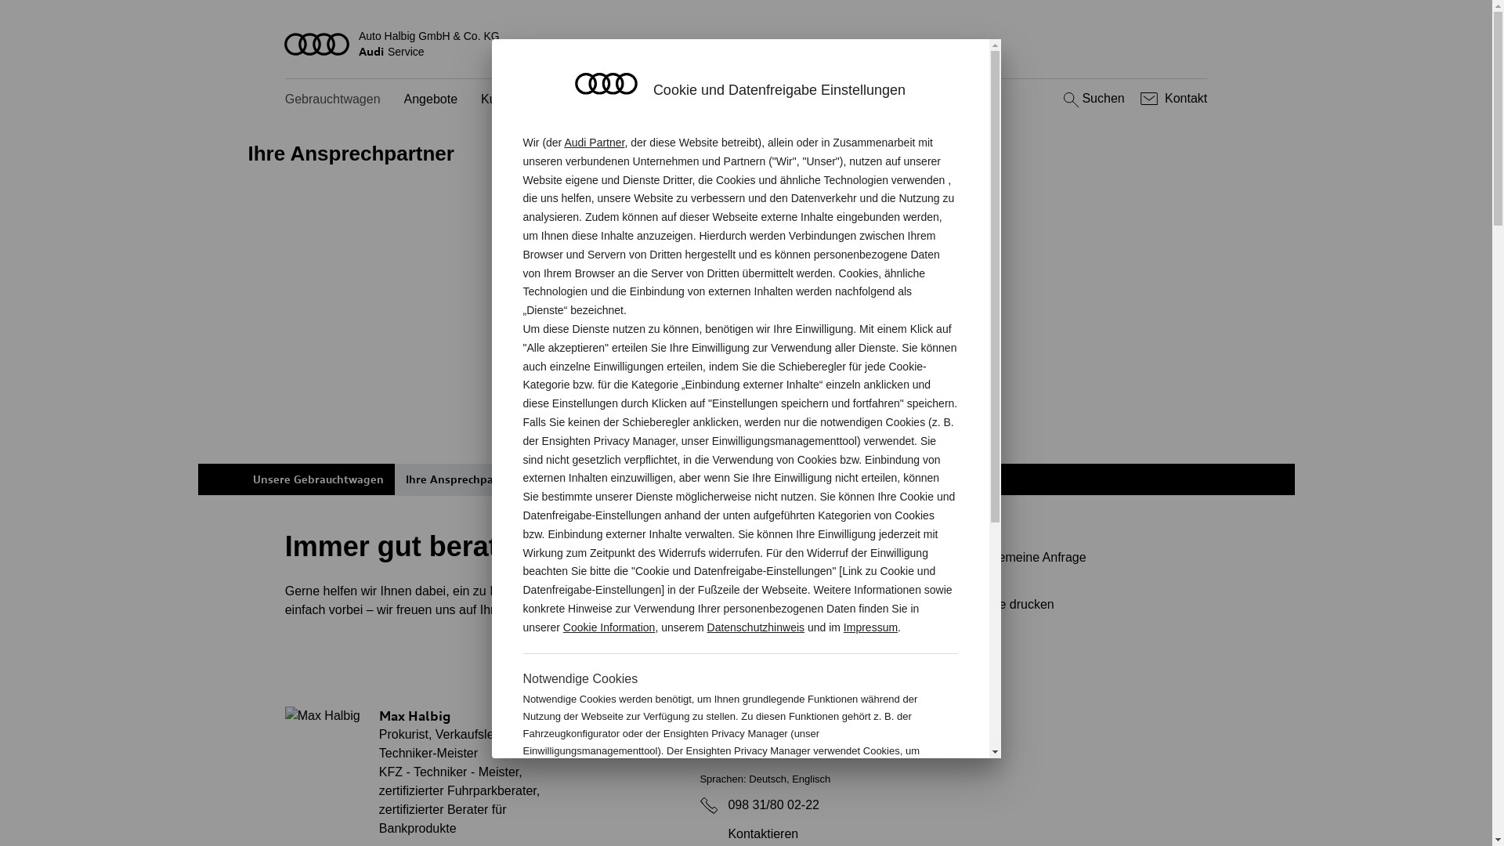  What do you see at coordinates (749, 834) in the screenshot?
I see `Kontaktieren` at bounding box center [749, 834].